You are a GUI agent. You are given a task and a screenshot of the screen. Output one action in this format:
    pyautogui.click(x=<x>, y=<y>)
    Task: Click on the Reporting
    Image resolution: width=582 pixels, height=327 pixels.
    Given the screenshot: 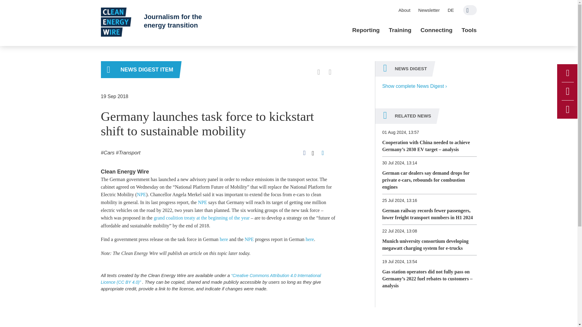 What is the action you would take?
    pyautogui.click(x=366, y=30)
    